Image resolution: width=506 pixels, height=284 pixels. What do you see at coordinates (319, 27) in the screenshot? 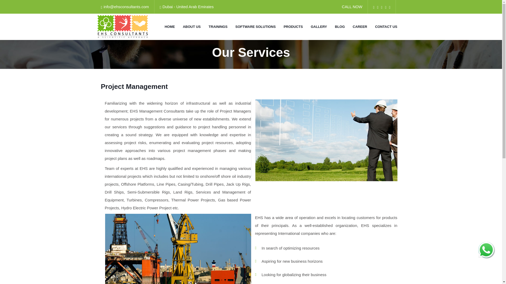
I see `GALLERY` at bounding box center [319, 27].